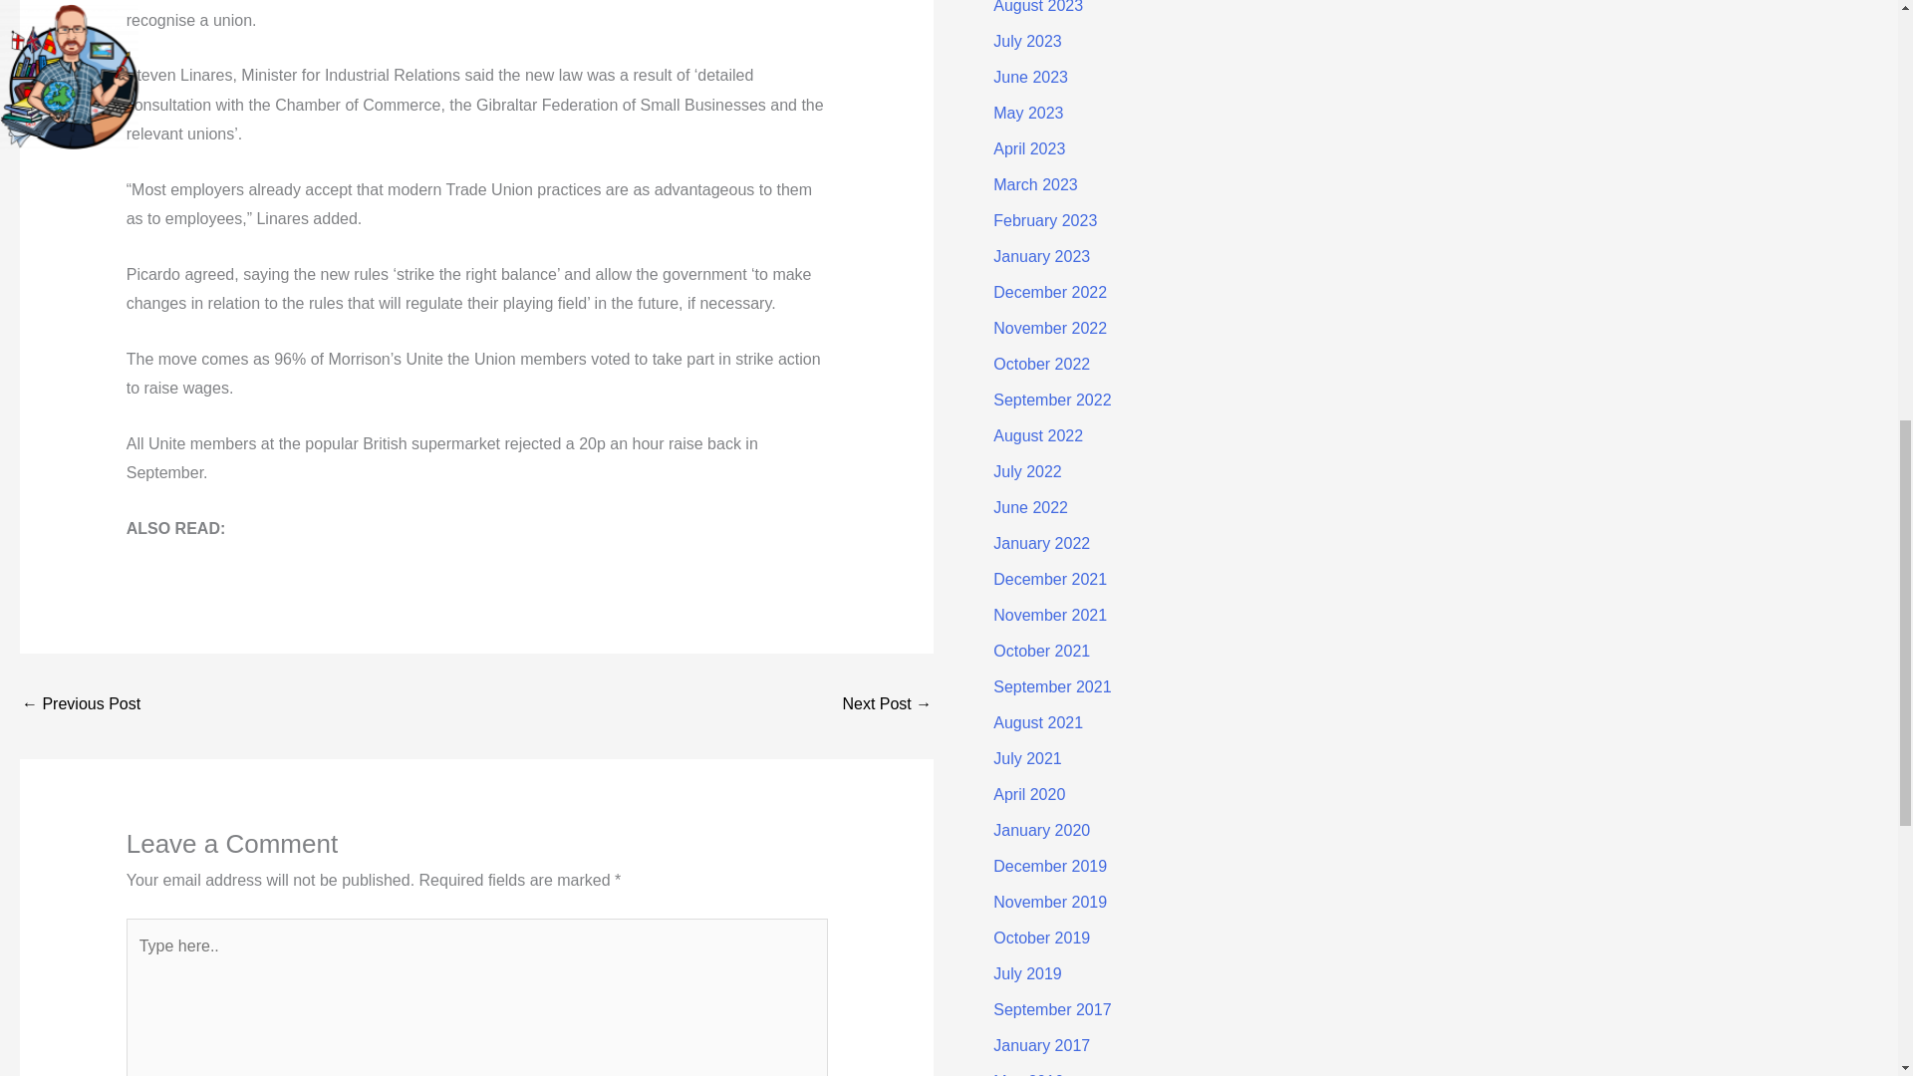 This screenshot has height=1076, width=1913. What do you see at coordinates (1035, 185) in the screenshot?
I see `March 2023` at bounding box center [1035, 185].